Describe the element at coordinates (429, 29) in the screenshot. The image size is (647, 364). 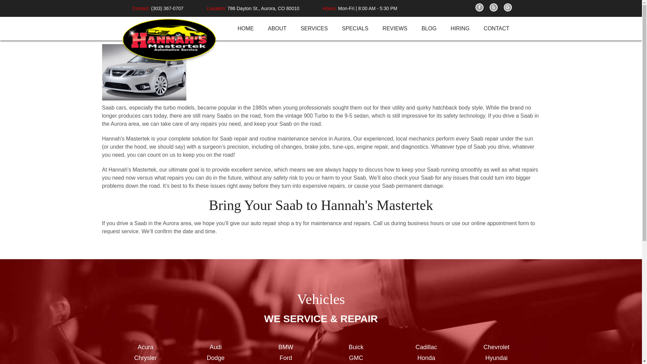
I see `BLOG` at that location.